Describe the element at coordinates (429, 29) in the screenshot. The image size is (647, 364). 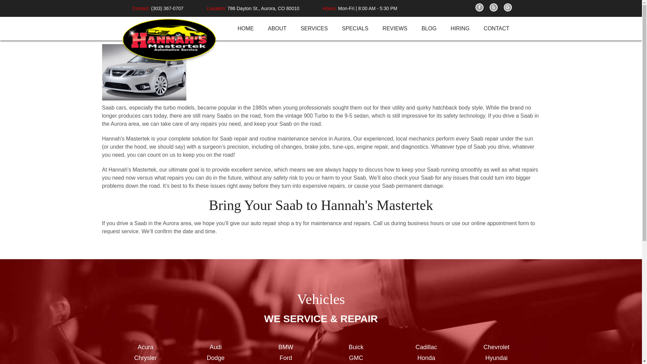
I see `BLOG` at that location.